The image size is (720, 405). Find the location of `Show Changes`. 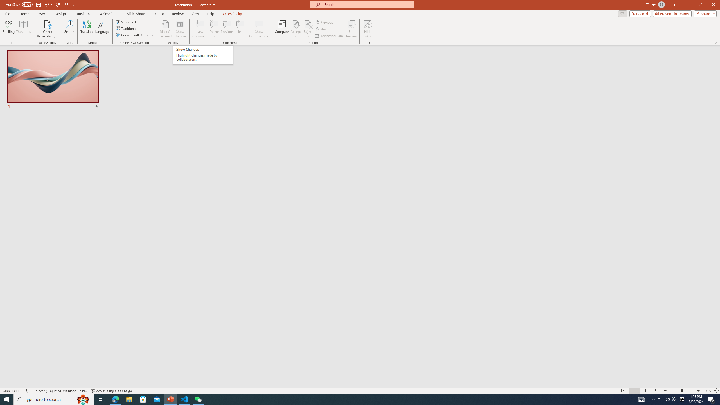

Show Changes is located at coordinates (296, 29).